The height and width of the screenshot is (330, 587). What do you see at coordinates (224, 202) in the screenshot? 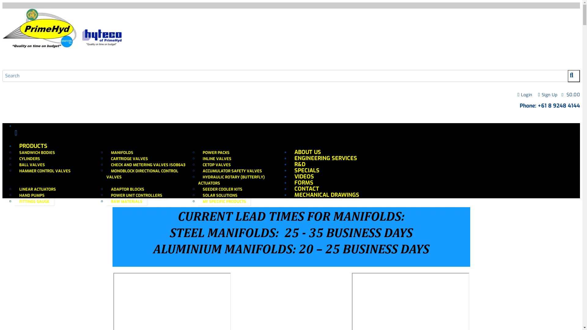
I see `MY SPECIFIC PRODUCTS` at bounding box center [224, 202].